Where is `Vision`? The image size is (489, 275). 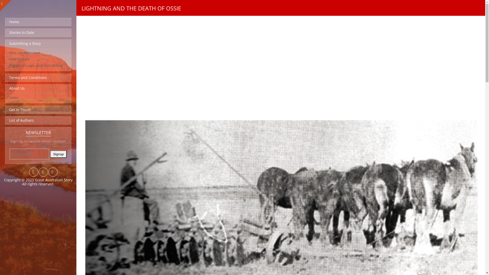 Vision is located at coordinates (14, 97).